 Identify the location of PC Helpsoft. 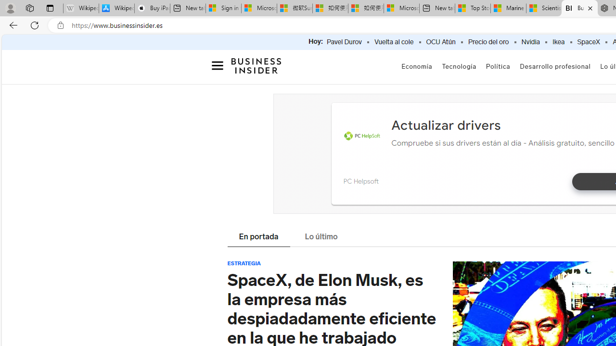
(360, 181).